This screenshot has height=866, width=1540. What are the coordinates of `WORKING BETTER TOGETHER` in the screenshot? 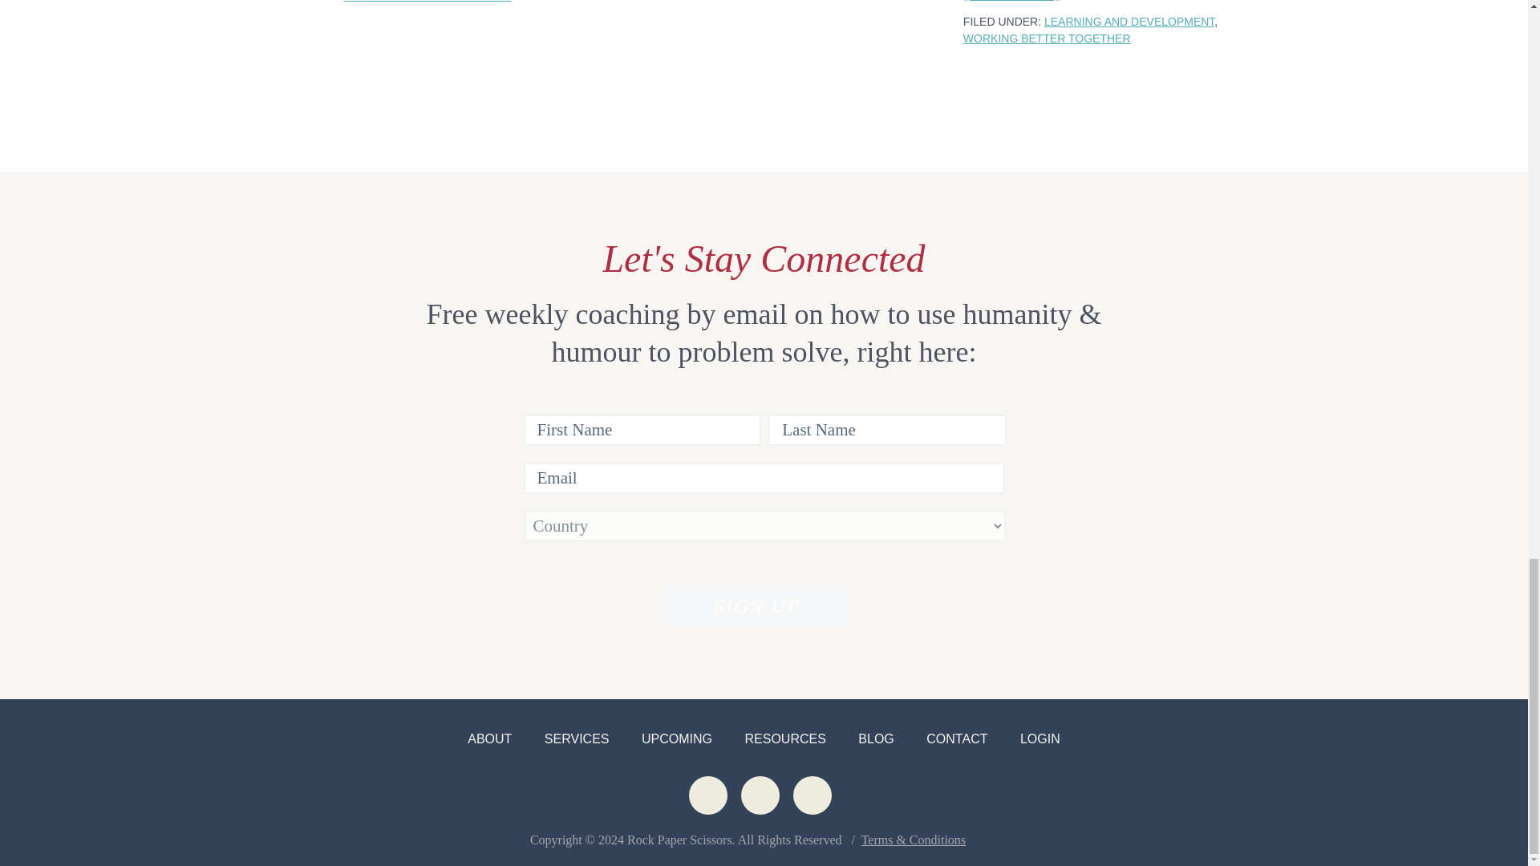 It's located at (427, 2).